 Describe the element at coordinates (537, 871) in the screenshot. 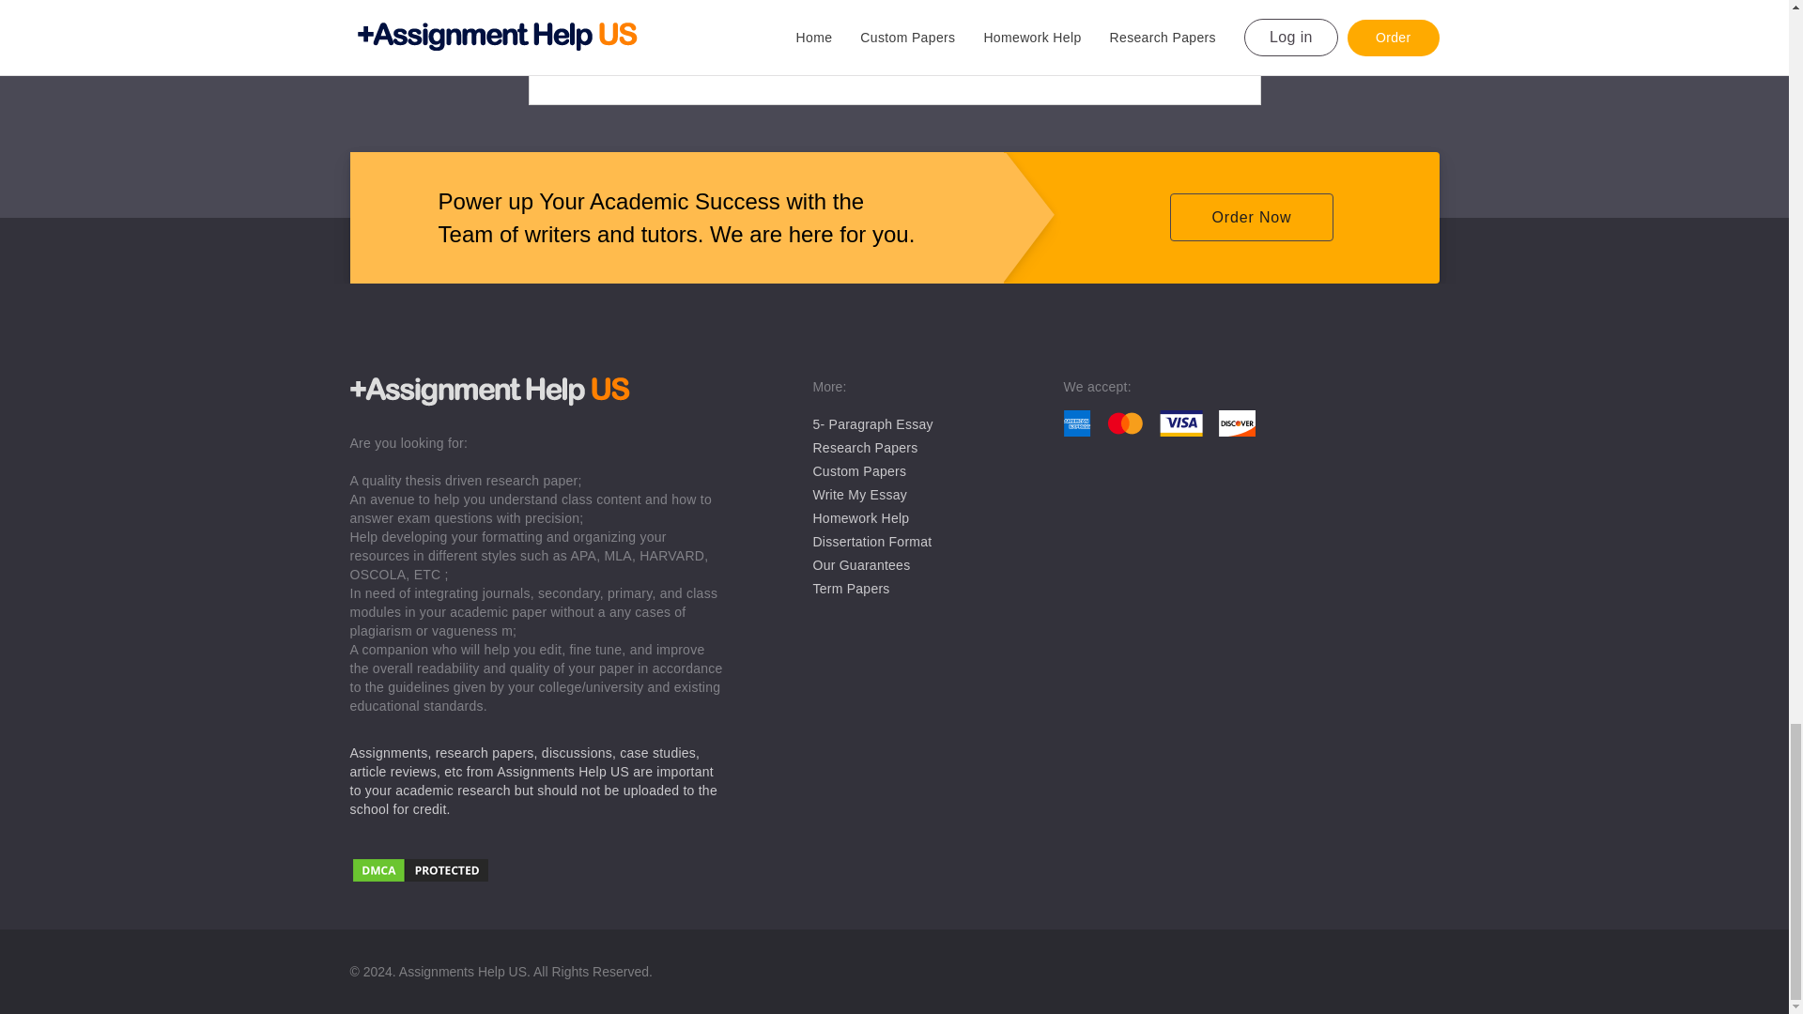

I see `DMCA.com Protection Status` at that location.